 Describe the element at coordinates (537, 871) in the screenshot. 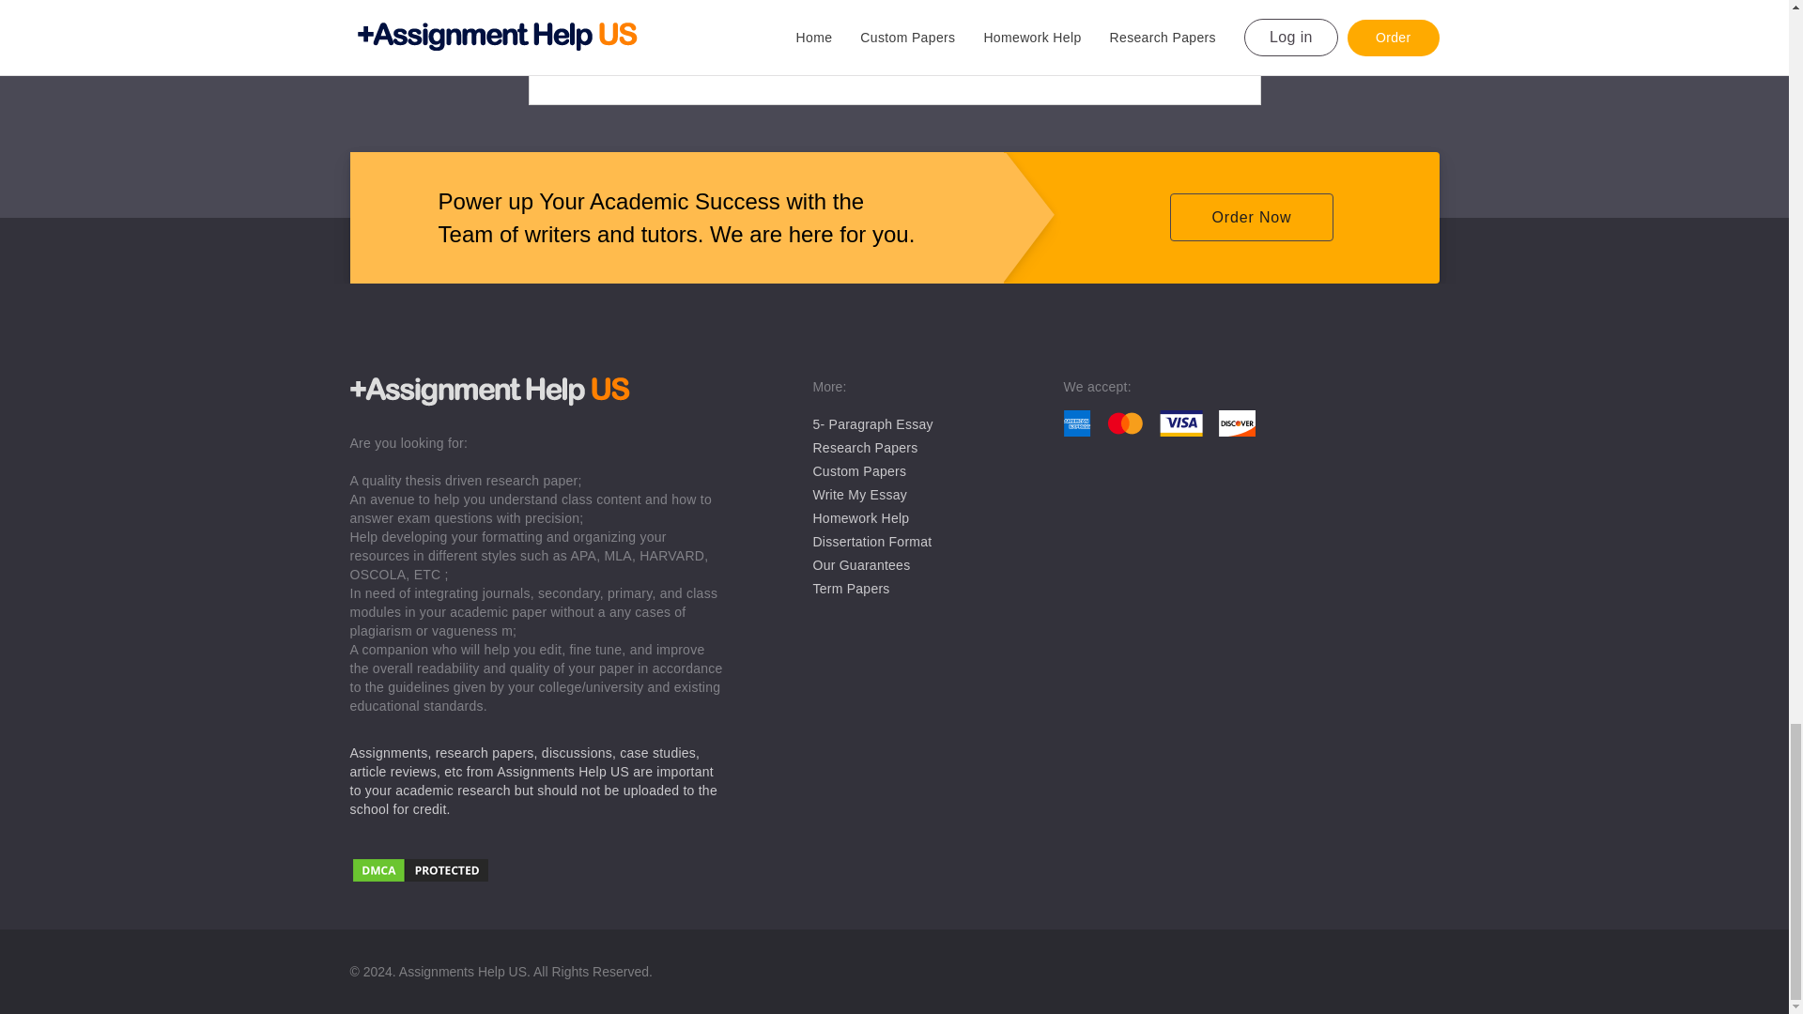

I see `DMCA.com Protection Status` at that location.